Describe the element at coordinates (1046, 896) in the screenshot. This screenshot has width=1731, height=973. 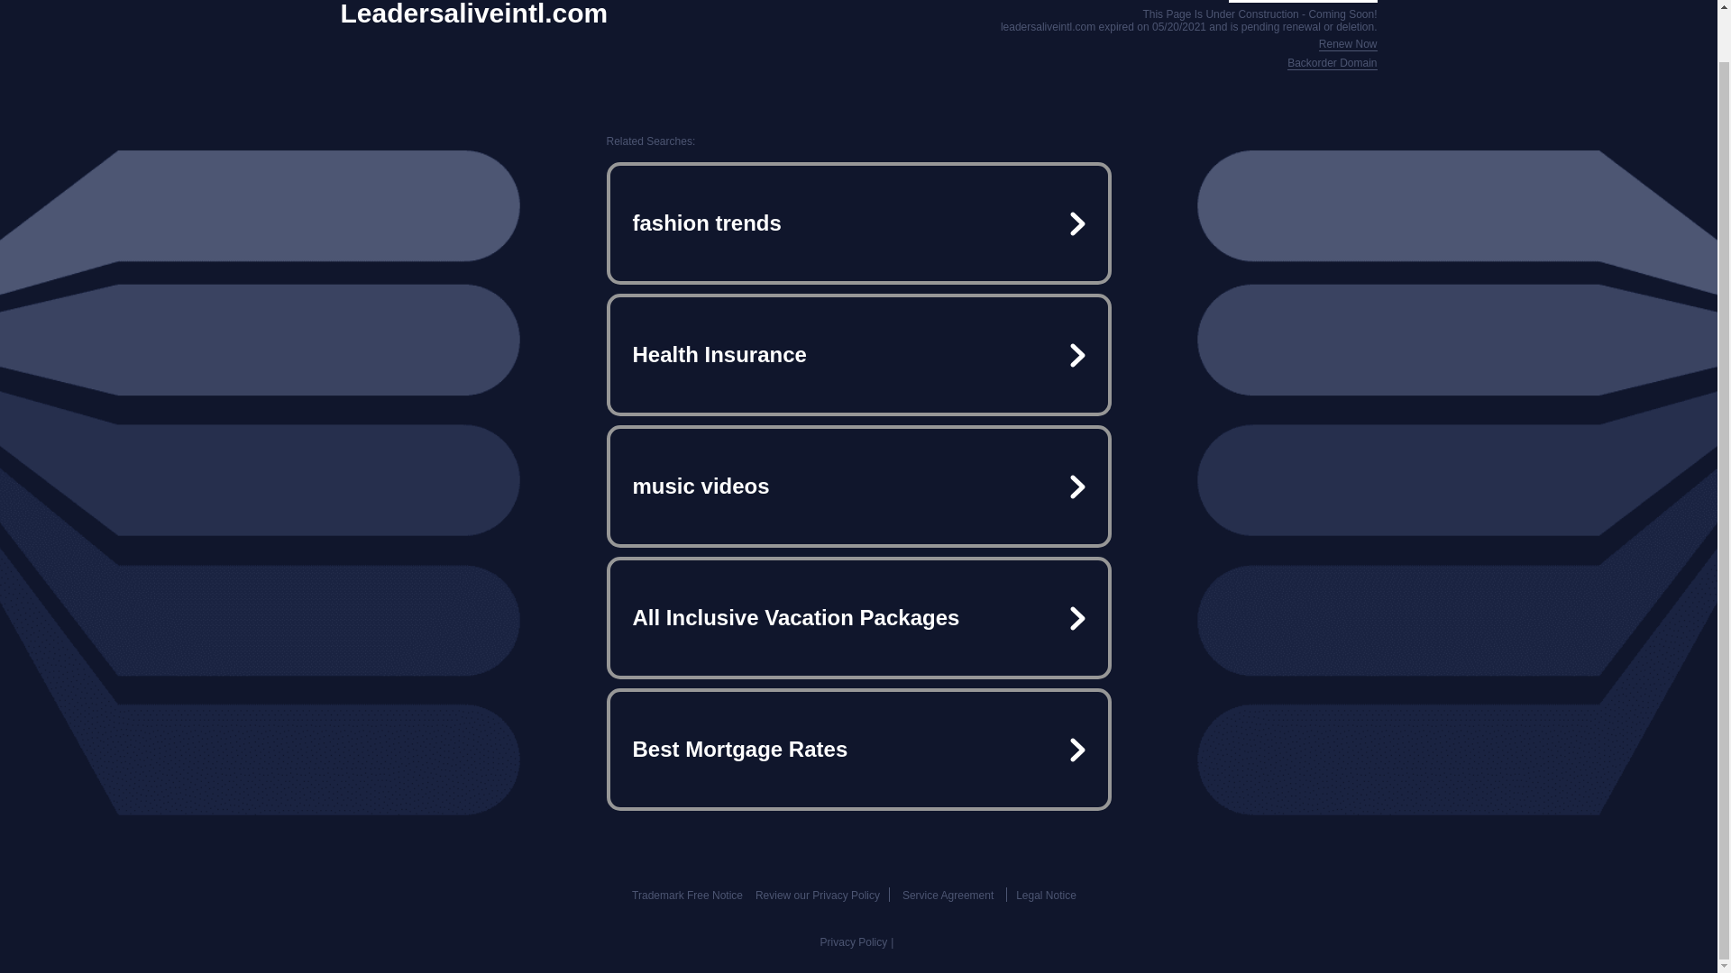
I see `Legal Notice` at that location.